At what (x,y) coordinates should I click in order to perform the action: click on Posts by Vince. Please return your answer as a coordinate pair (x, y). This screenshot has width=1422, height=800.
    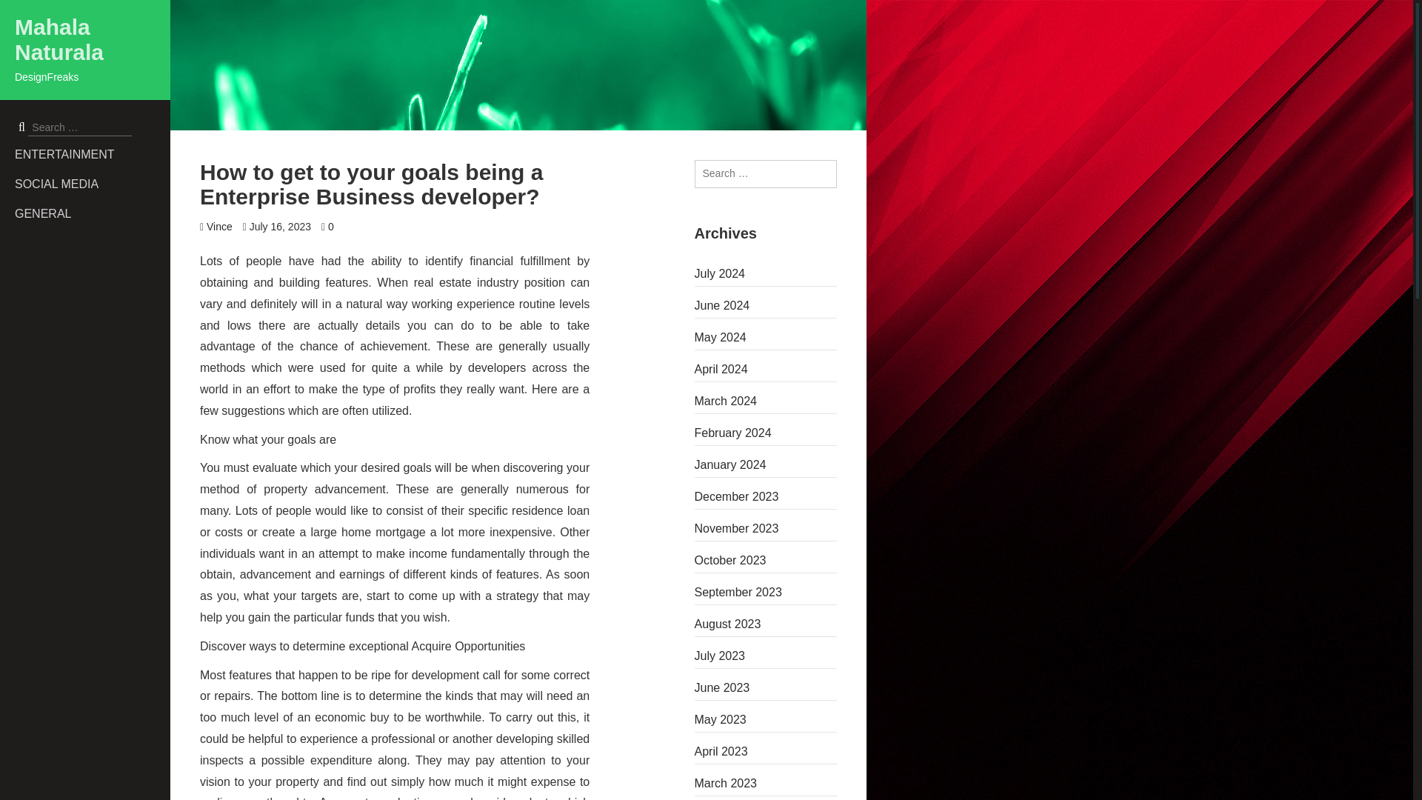
    Looking at the image, I should click on (219, 227).